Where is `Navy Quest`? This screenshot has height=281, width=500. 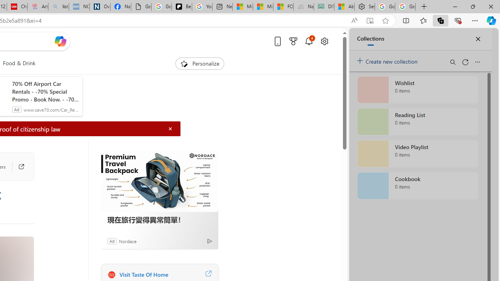 Navy Quest is located at coordinates (303, 7).